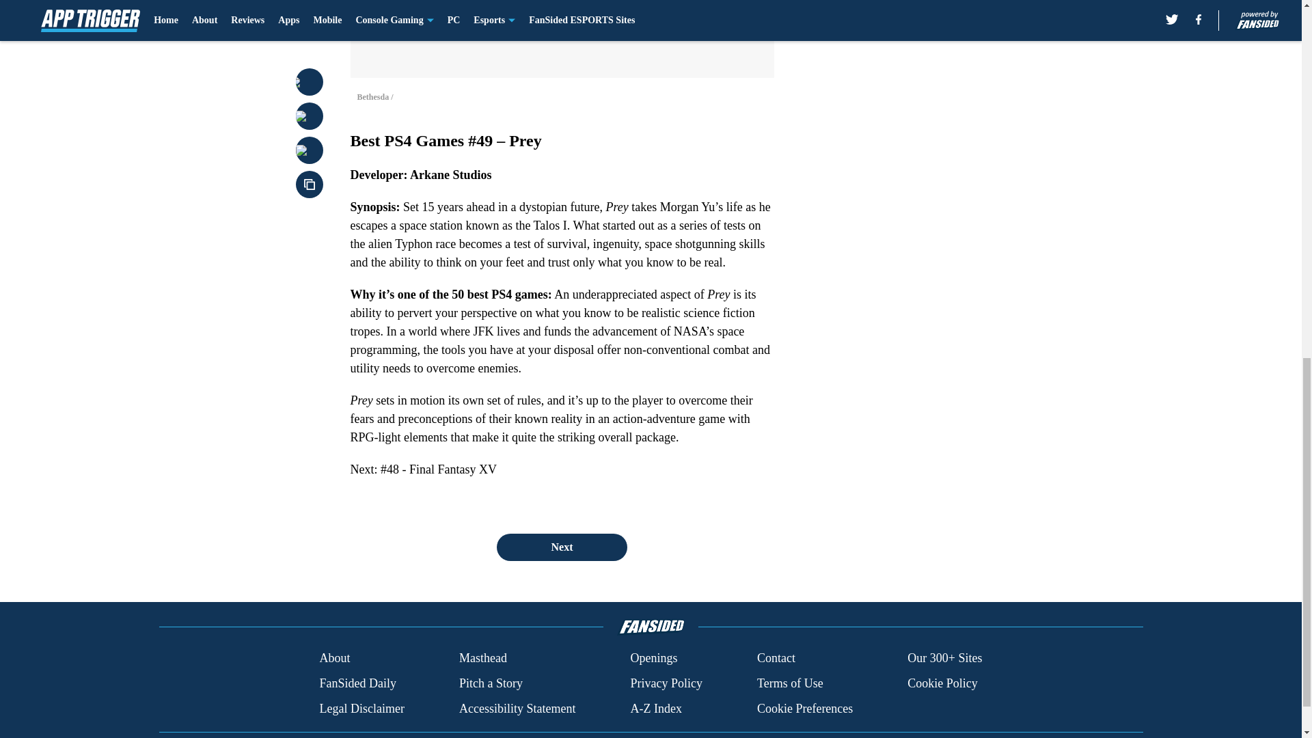  Describe the element at coordinates (561, 547) in the screenshot. I see `Next` at that location.